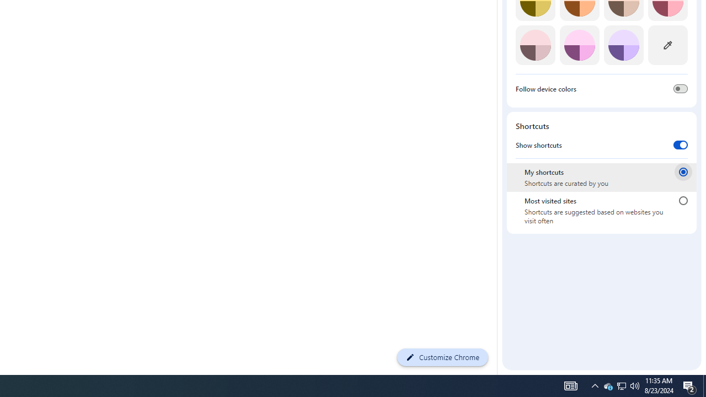 This screenshot has height=397, width=706. Describe the element at coordinates (681, 144) in the screenshot. I see `Show shortcuts` at that location.